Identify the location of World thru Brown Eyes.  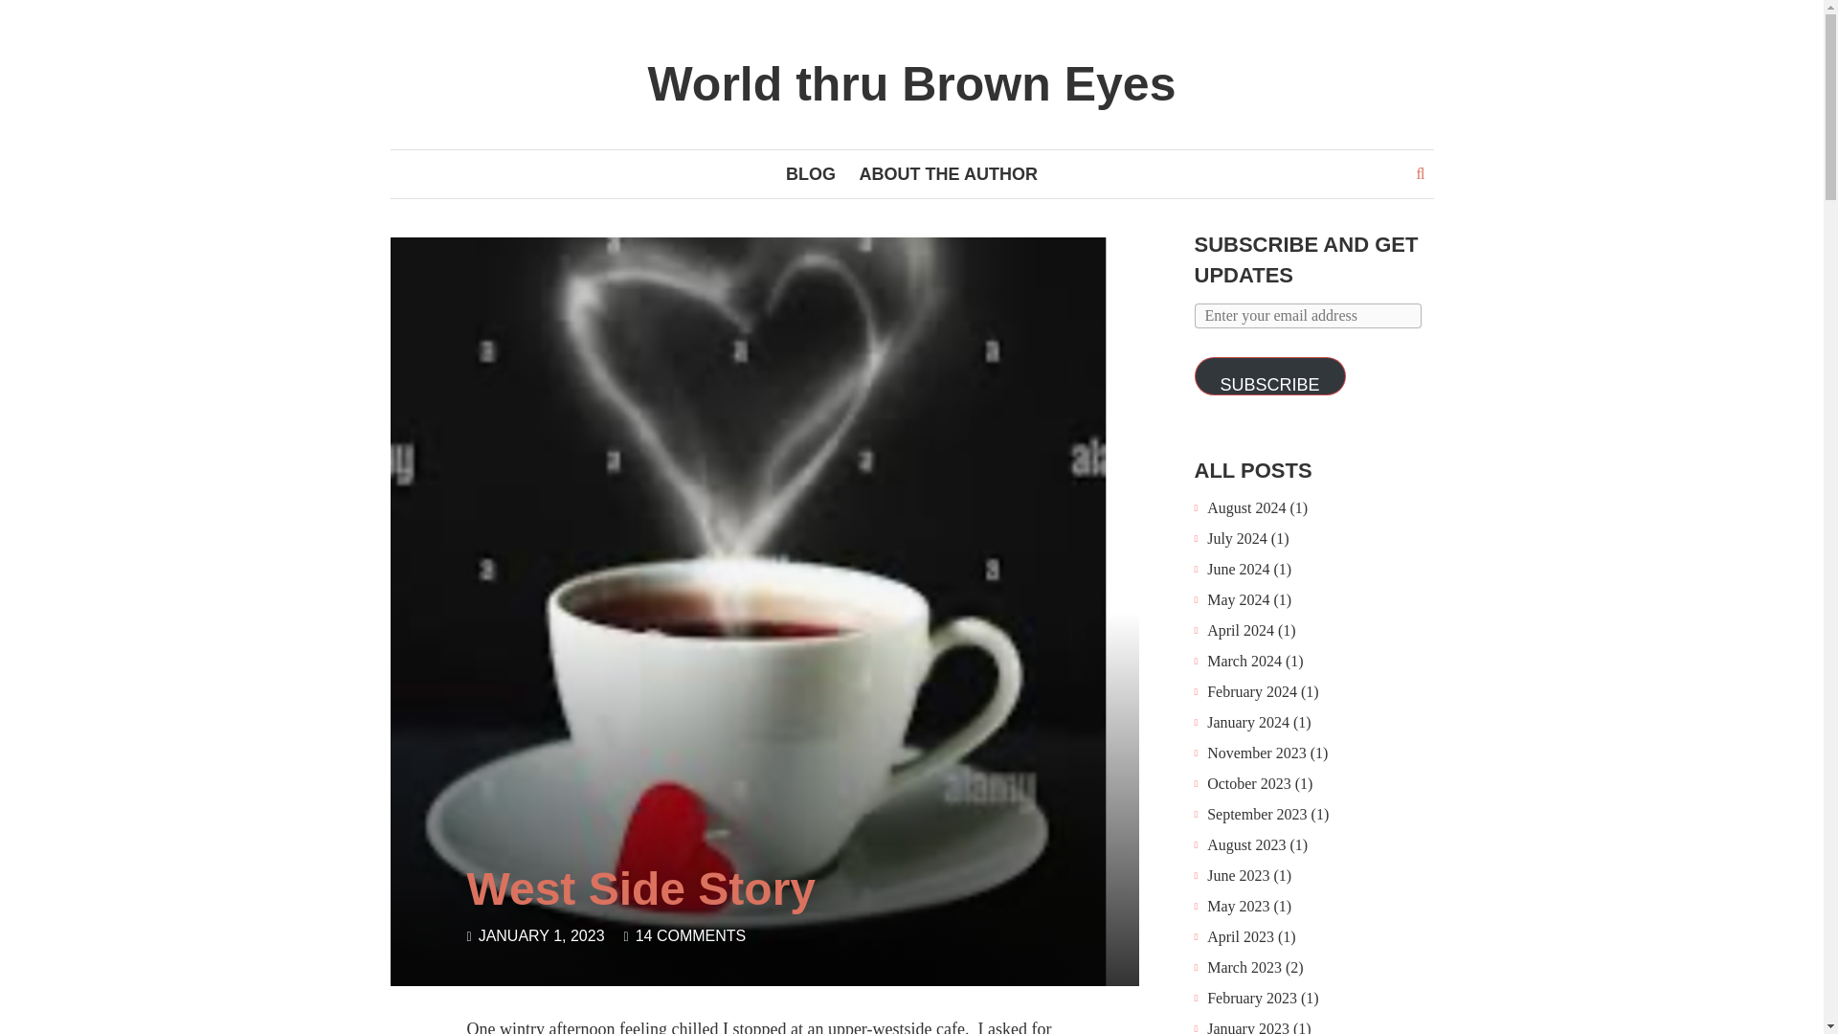
(911, 84).